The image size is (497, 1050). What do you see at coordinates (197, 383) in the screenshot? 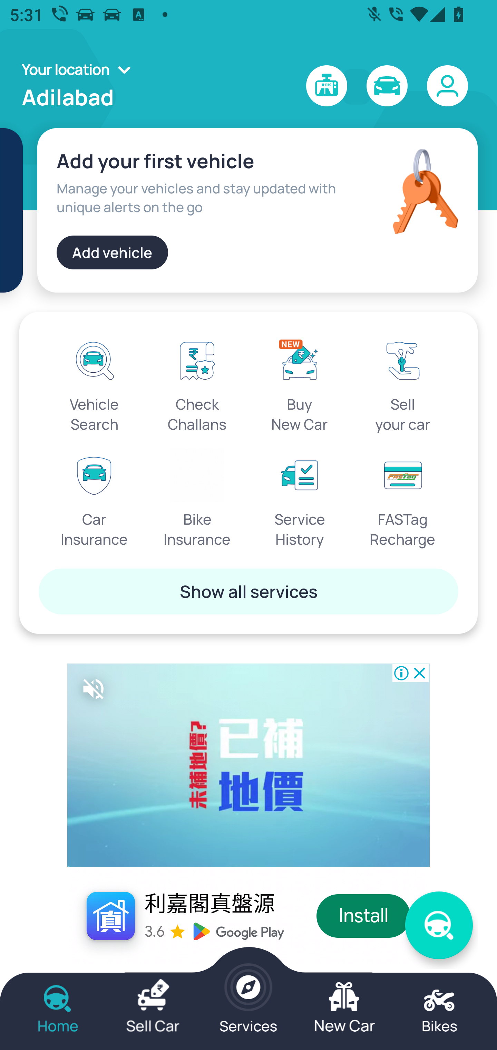
I see `Check
Challans` at bounding box center [197, 383].